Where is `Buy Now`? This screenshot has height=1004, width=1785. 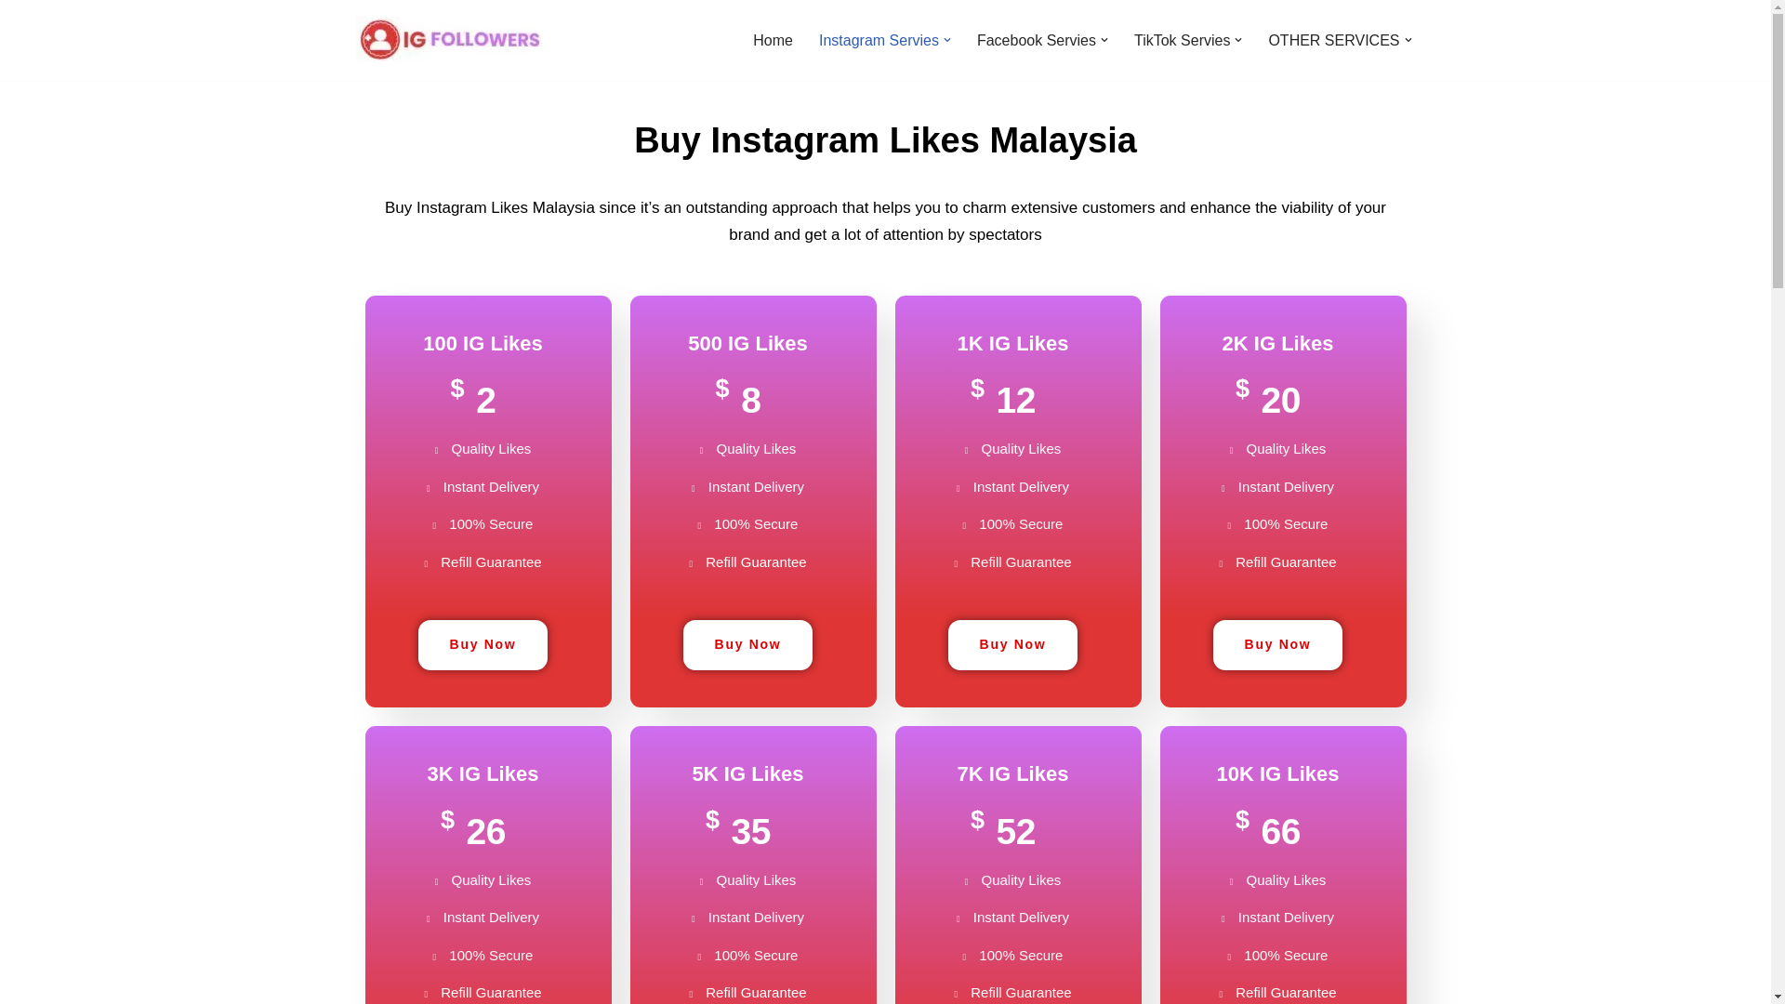 Buy Now is located at coordinates (1012, 645).